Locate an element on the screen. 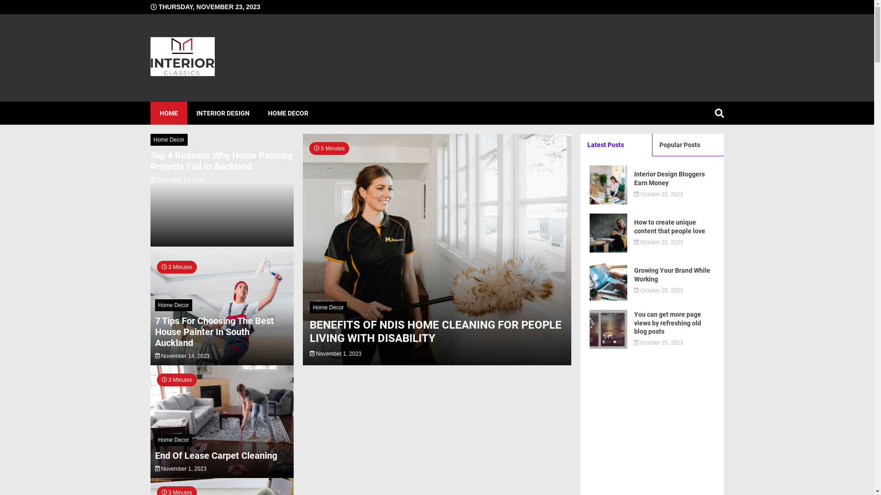  5 Minutes is located at coordinates (446, 250).